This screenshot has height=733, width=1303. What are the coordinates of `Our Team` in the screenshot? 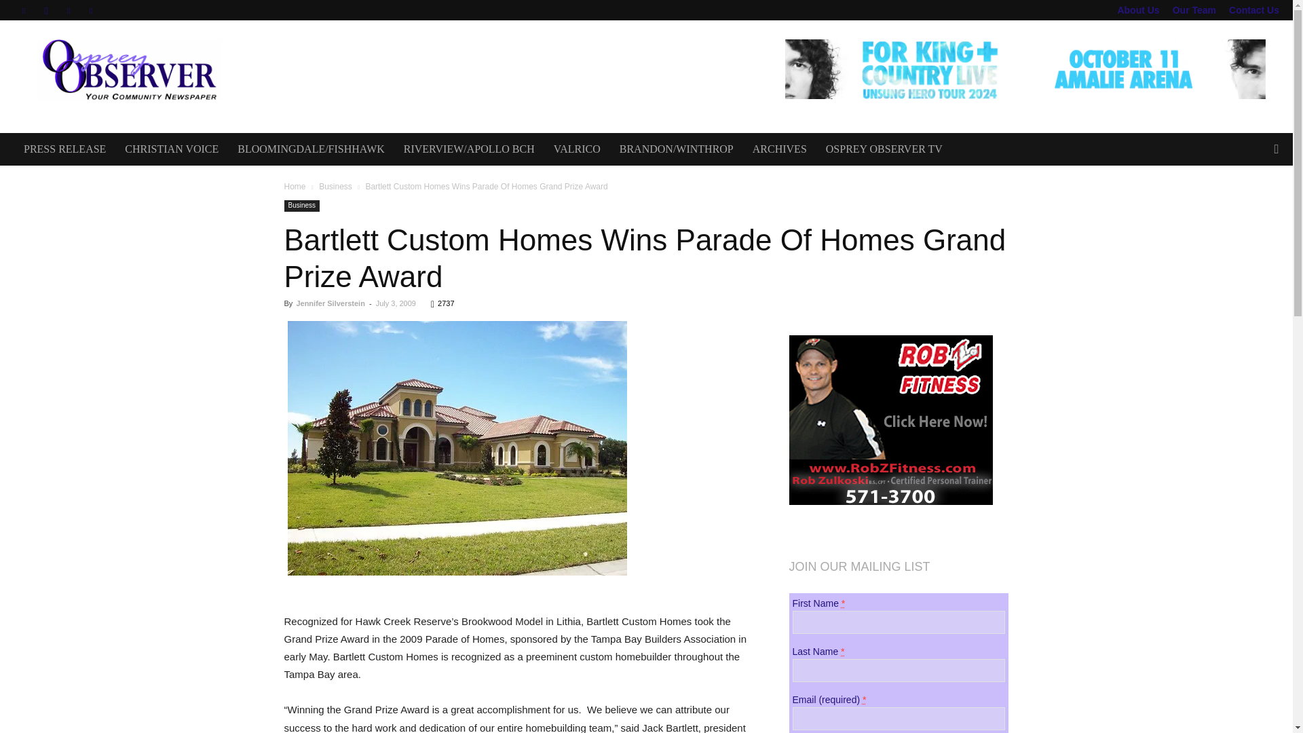 It's located at (1194, 10).